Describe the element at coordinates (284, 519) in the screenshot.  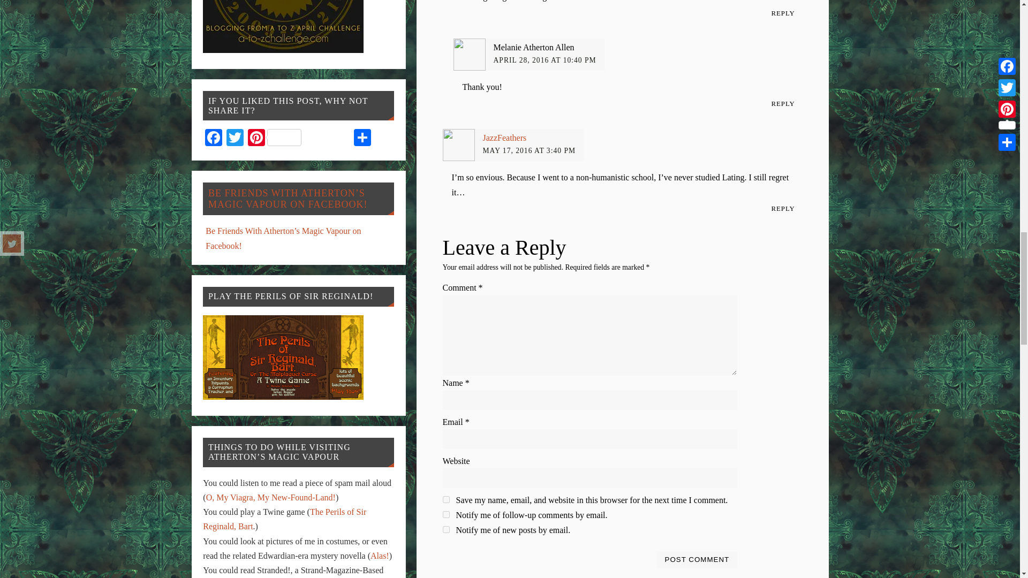
I see `The Perils of Sir Reginald, Bart: A Twine Game` at that location.